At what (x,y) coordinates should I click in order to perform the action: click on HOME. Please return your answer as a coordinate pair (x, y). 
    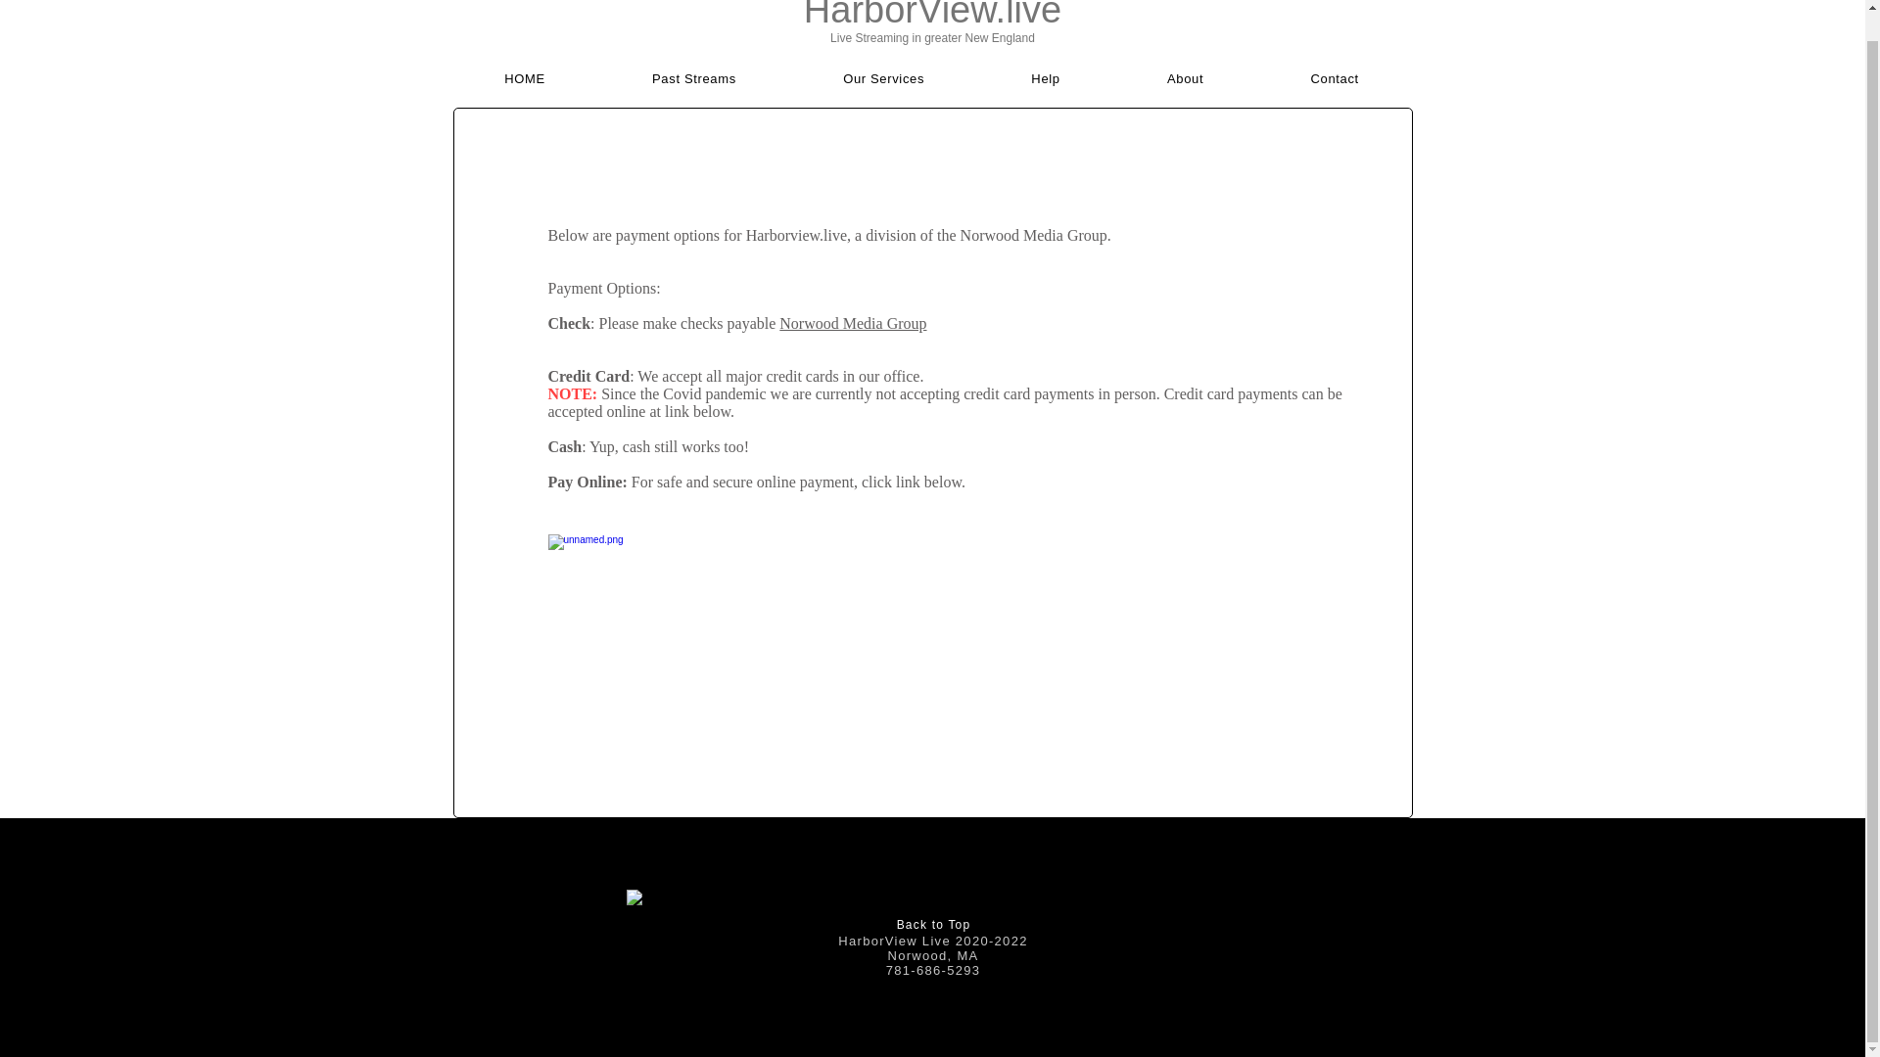
    Looking at the image, I should click on (524, 78).